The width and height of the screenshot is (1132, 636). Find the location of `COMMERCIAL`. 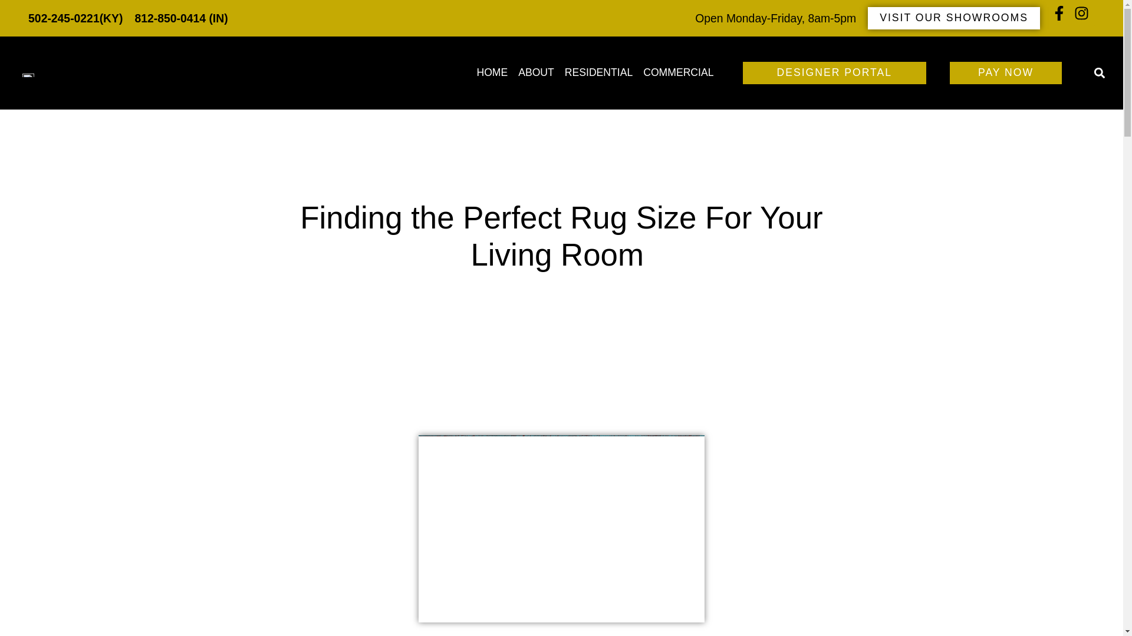

COMMERCIAL is located at coordinates (678, 72).